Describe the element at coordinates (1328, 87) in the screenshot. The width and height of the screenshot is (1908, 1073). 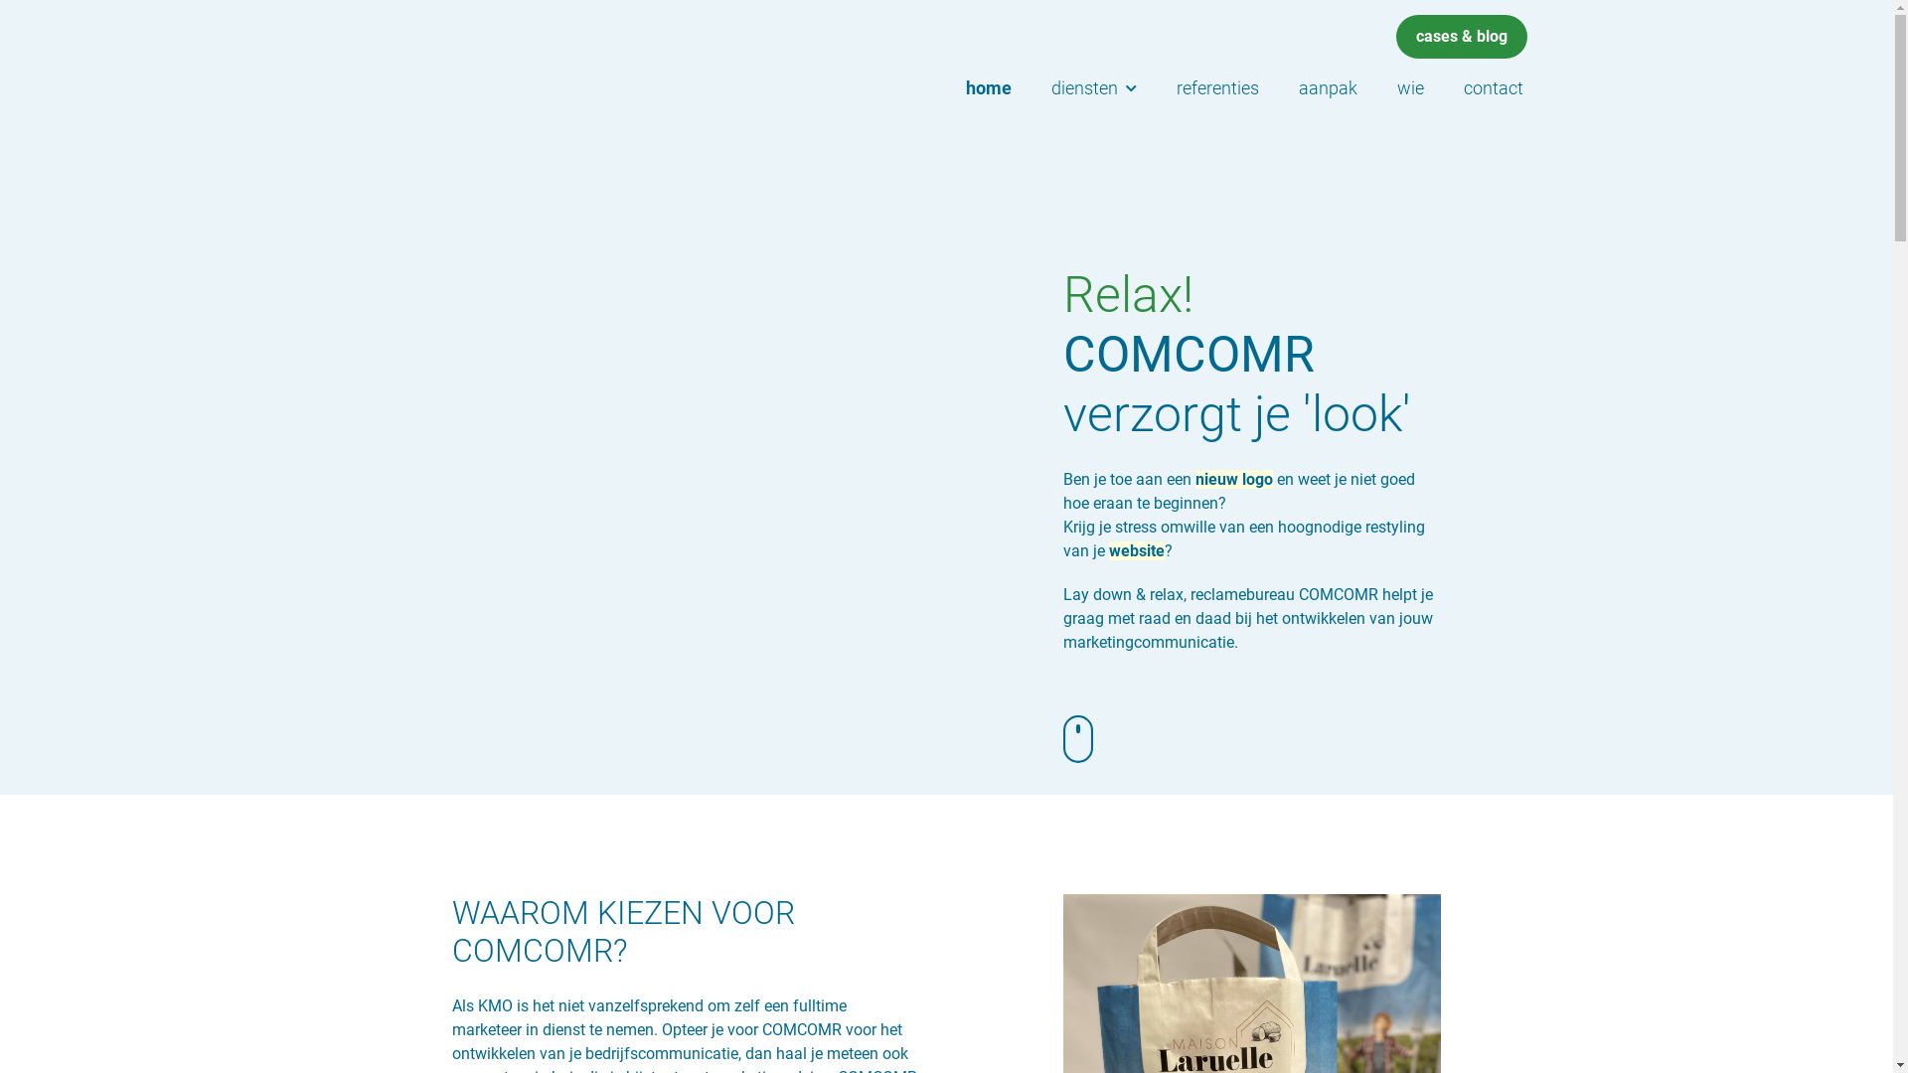
I see `aanpak` at that location.